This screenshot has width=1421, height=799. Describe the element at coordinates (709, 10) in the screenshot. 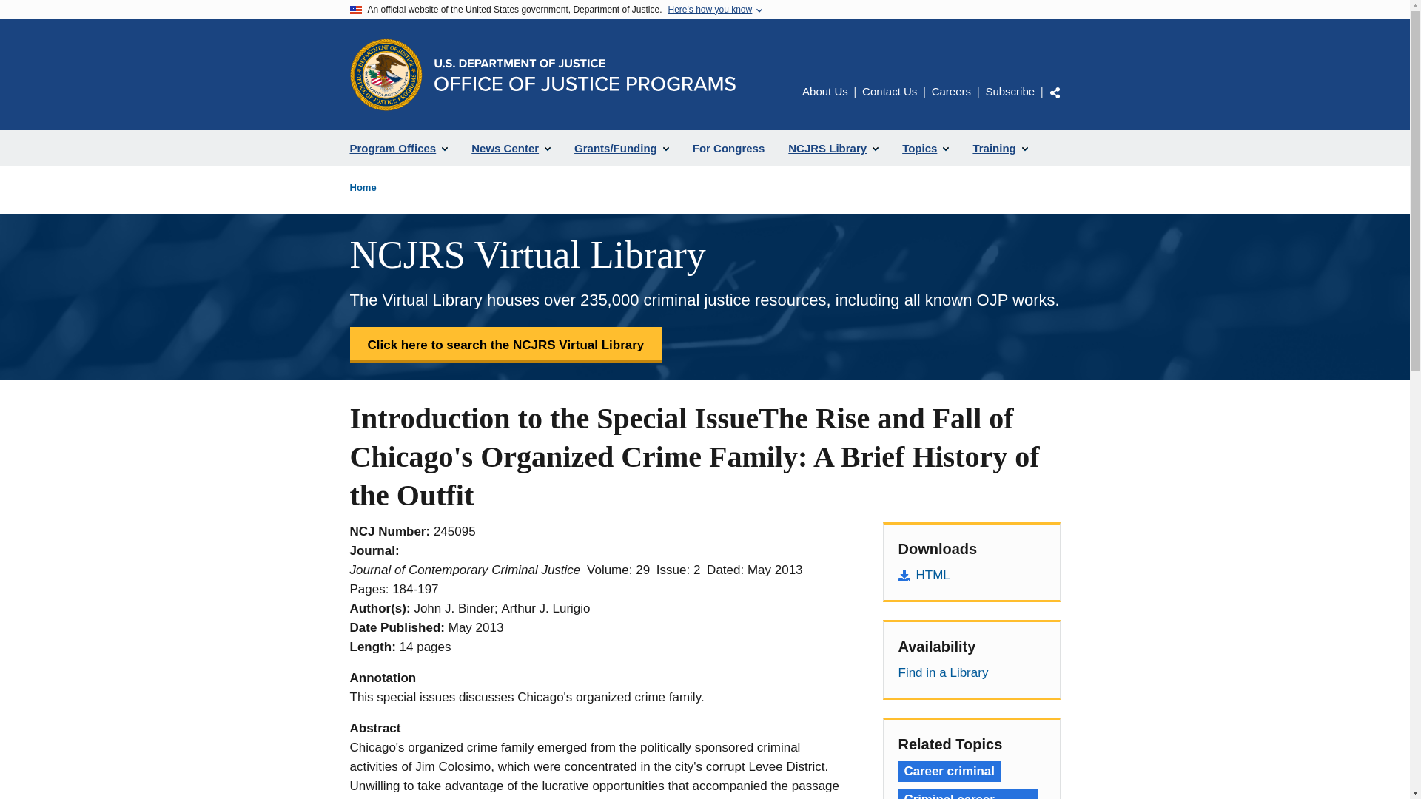

I see `Here's how you know` at that location.